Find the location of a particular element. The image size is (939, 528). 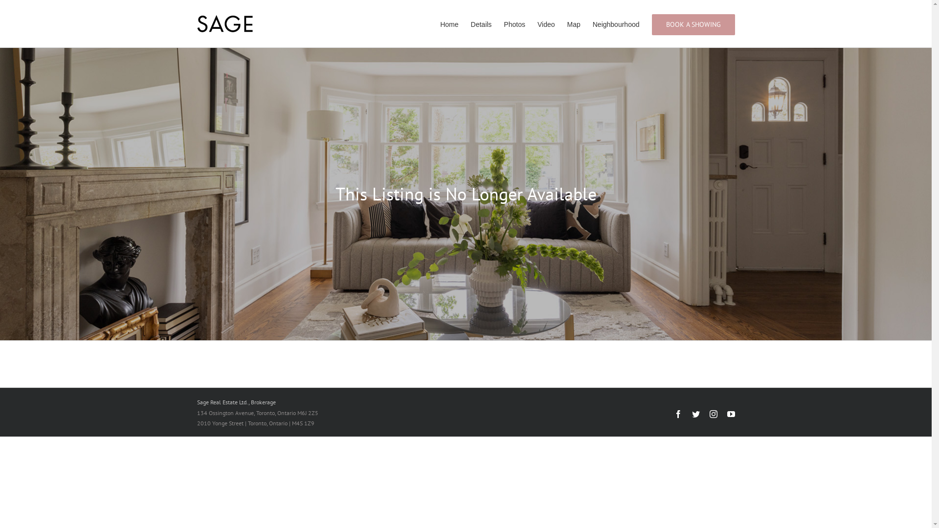

Home is located at coordinates (449, 23).